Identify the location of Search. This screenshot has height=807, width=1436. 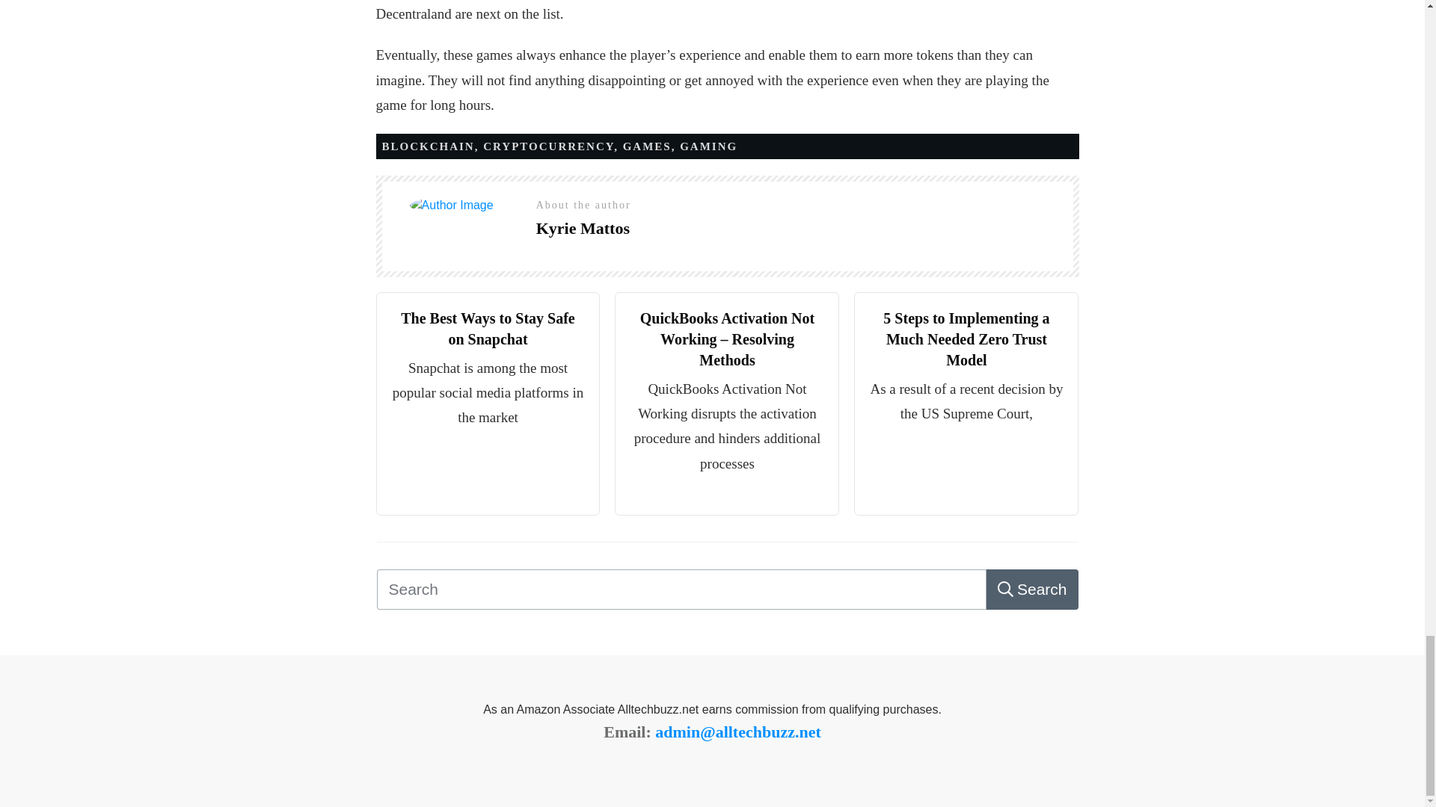
(1032, 590).